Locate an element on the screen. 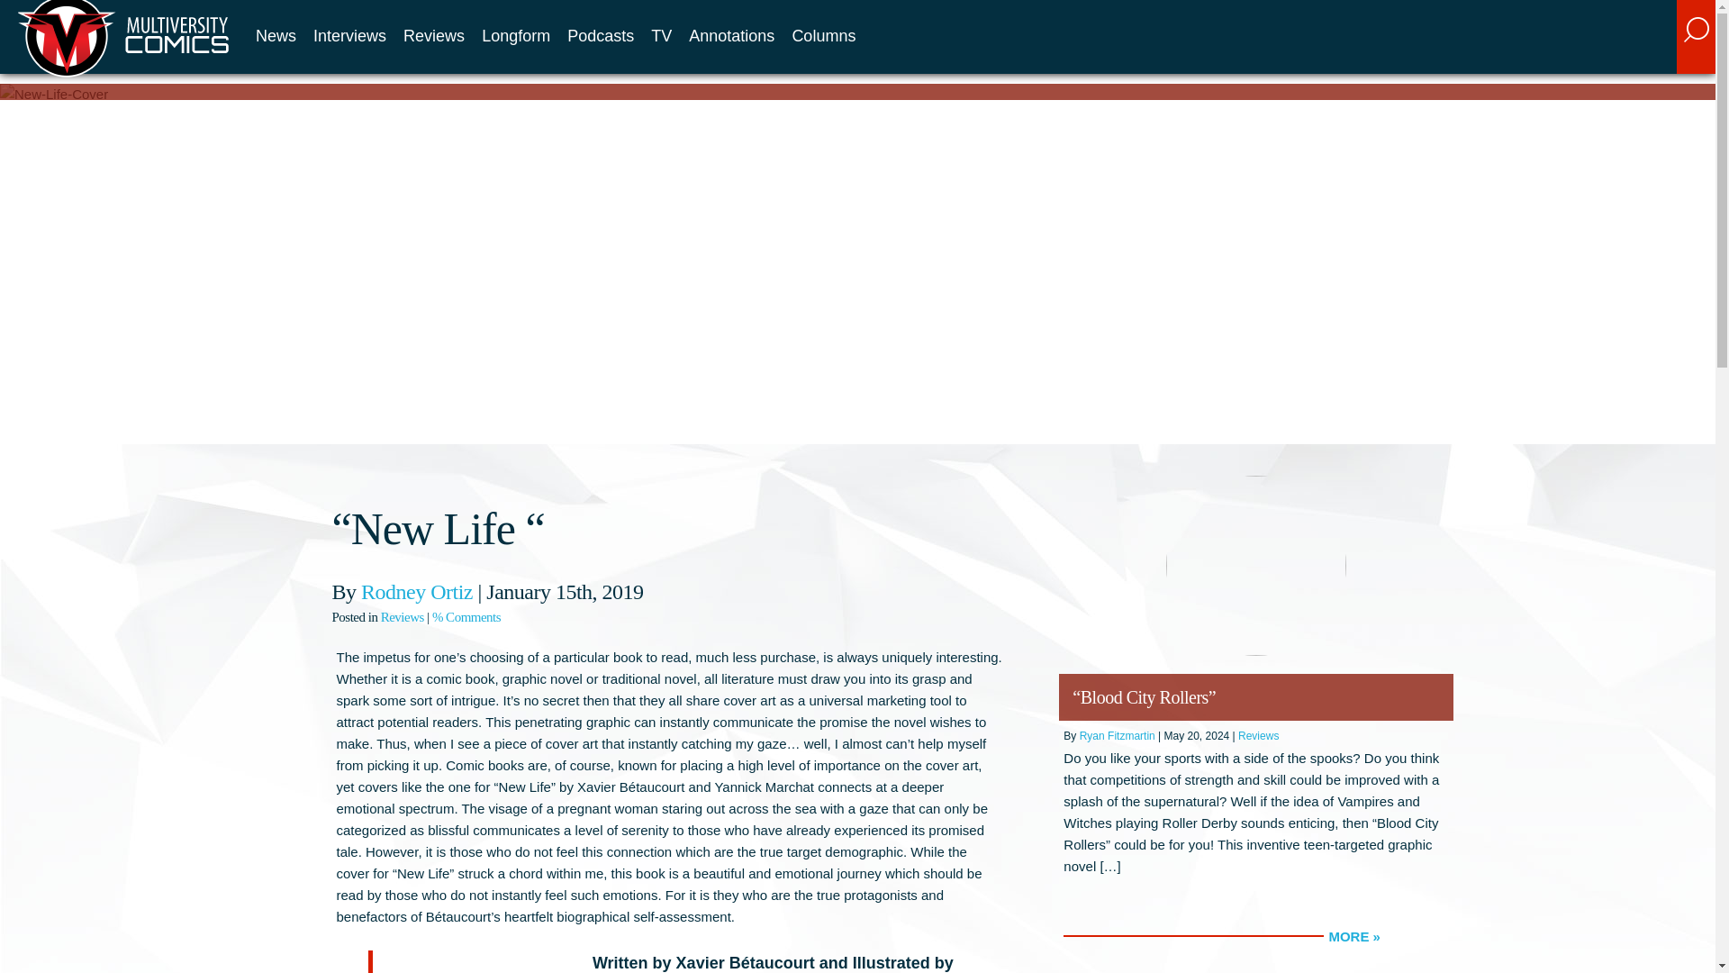 This screenshot has width=1729, height=973. Cover by Yannick Marchat is located at coordinates (479, 966).